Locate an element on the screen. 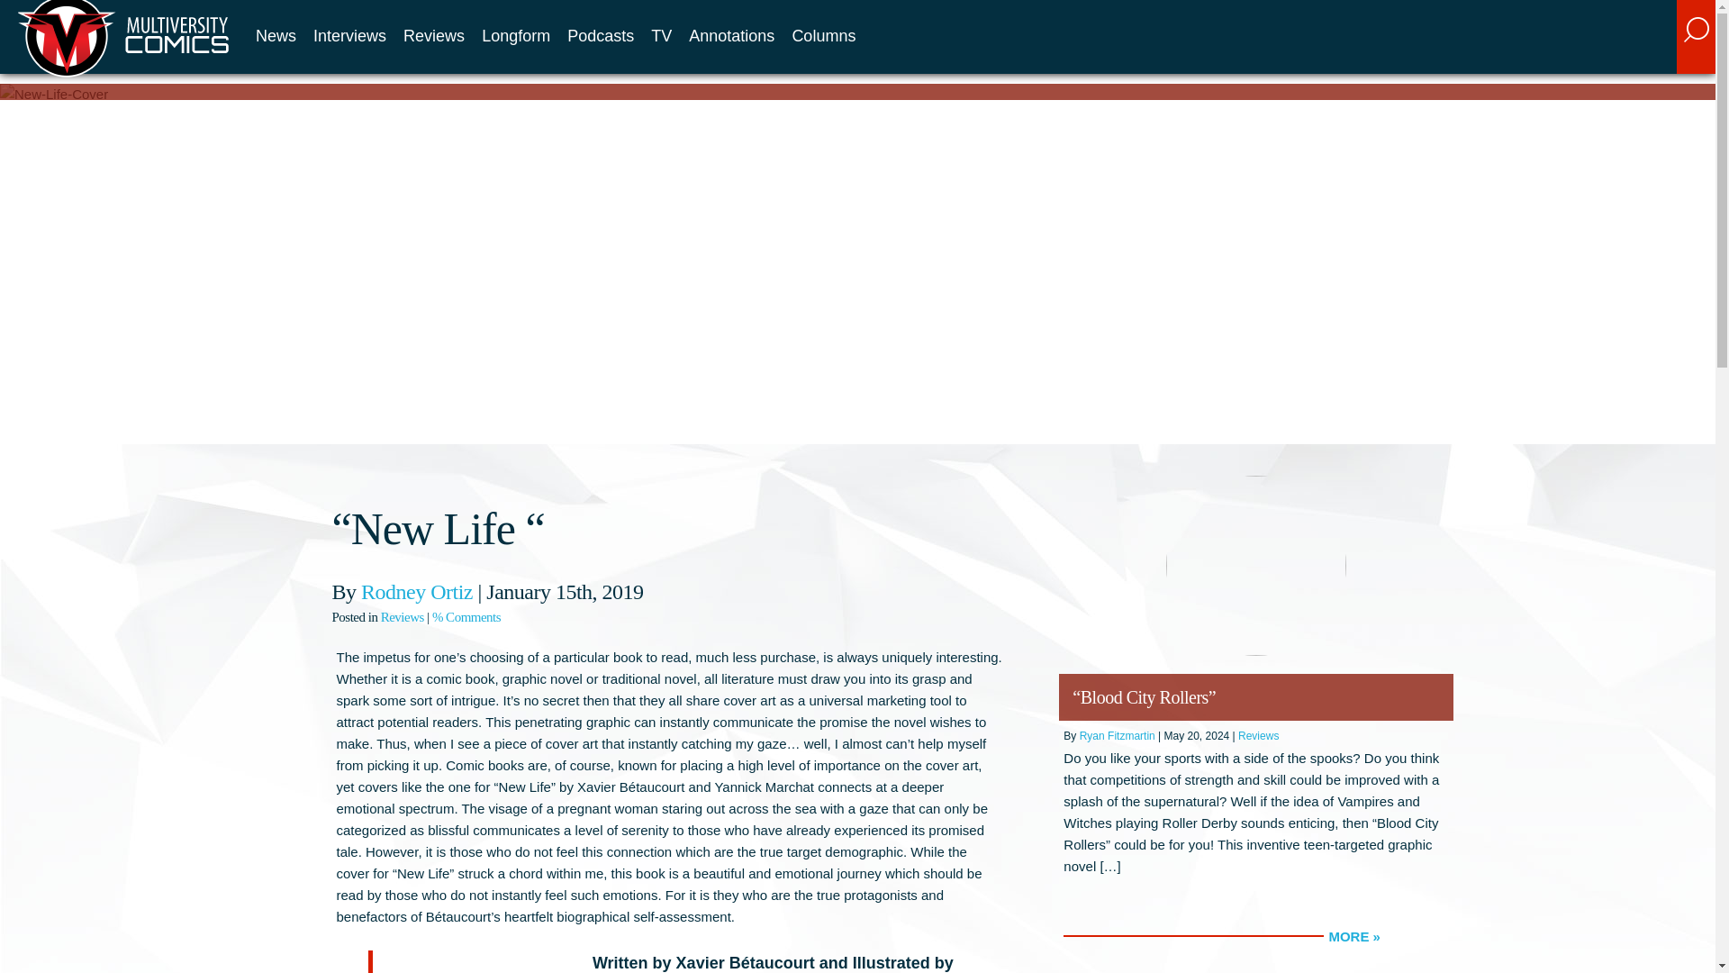 This screenshot has width=1729, height=973. Cover by Yannick Marchat is located at coordinates (479, 966).